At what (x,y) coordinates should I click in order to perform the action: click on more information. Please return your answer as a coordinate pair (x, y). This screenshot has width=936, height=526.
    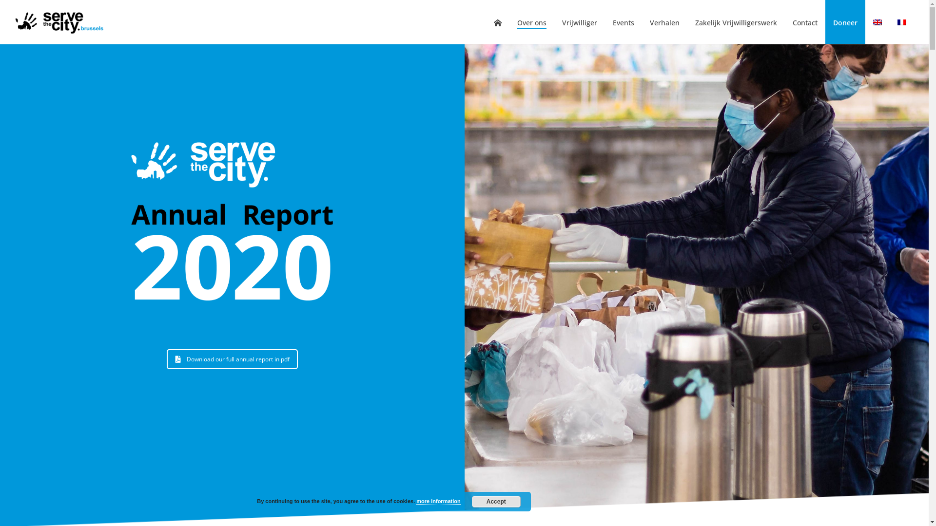
    Looking at the image, I should click on (438, 502).